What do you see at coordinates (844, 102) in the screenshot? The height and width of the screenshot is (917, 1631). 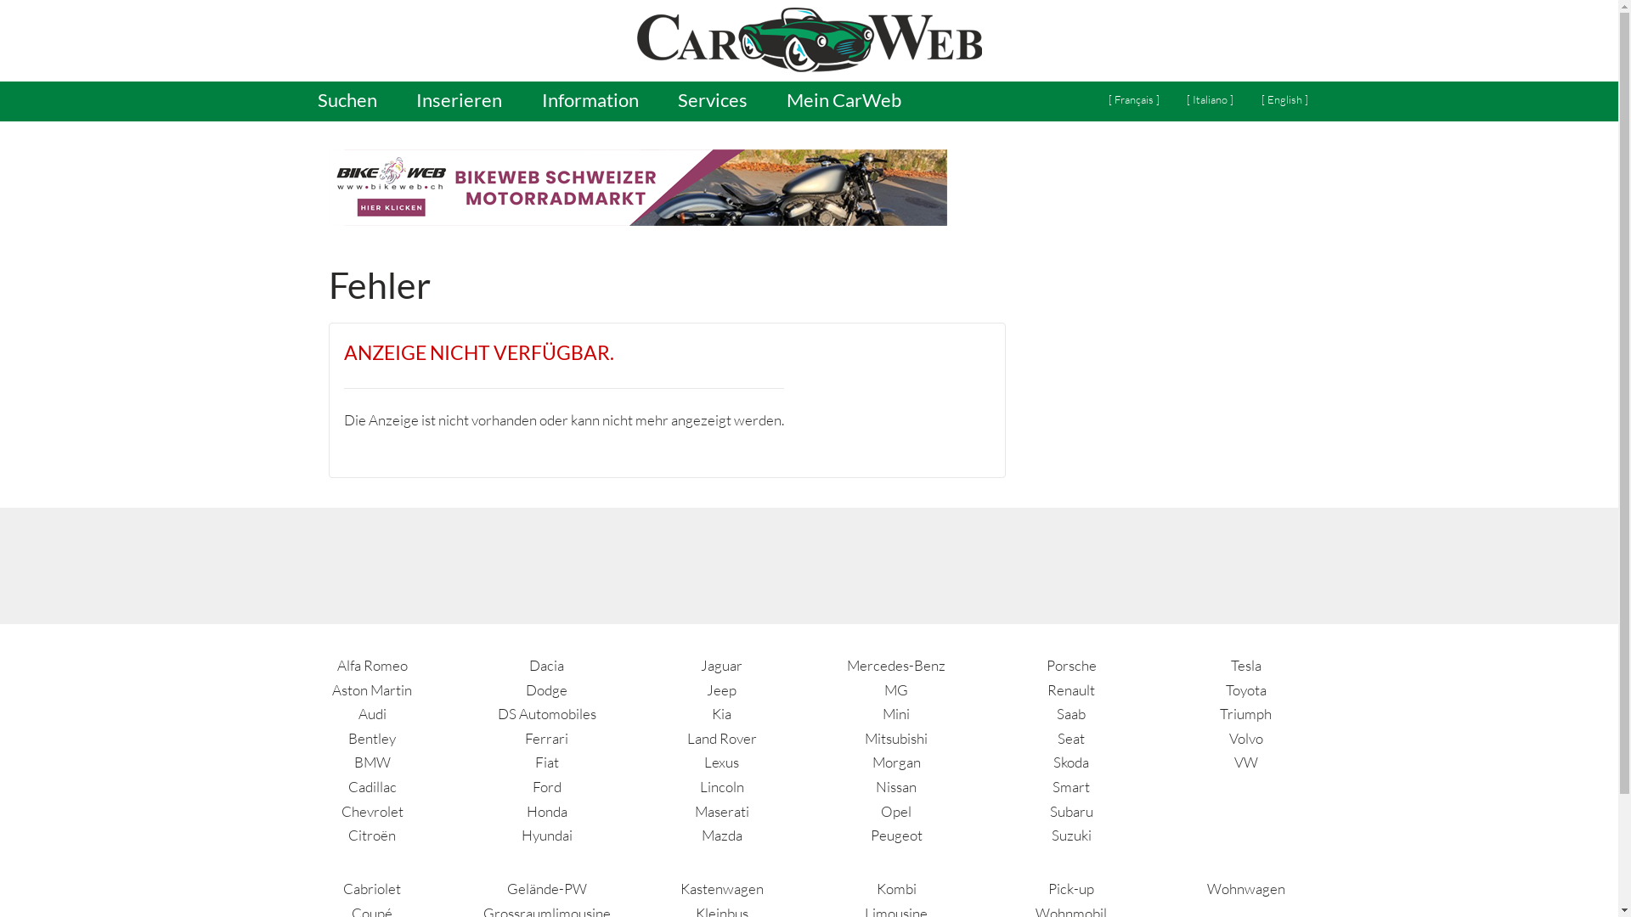 I see `Mein CarWeb` at bounding box center [844, 102].